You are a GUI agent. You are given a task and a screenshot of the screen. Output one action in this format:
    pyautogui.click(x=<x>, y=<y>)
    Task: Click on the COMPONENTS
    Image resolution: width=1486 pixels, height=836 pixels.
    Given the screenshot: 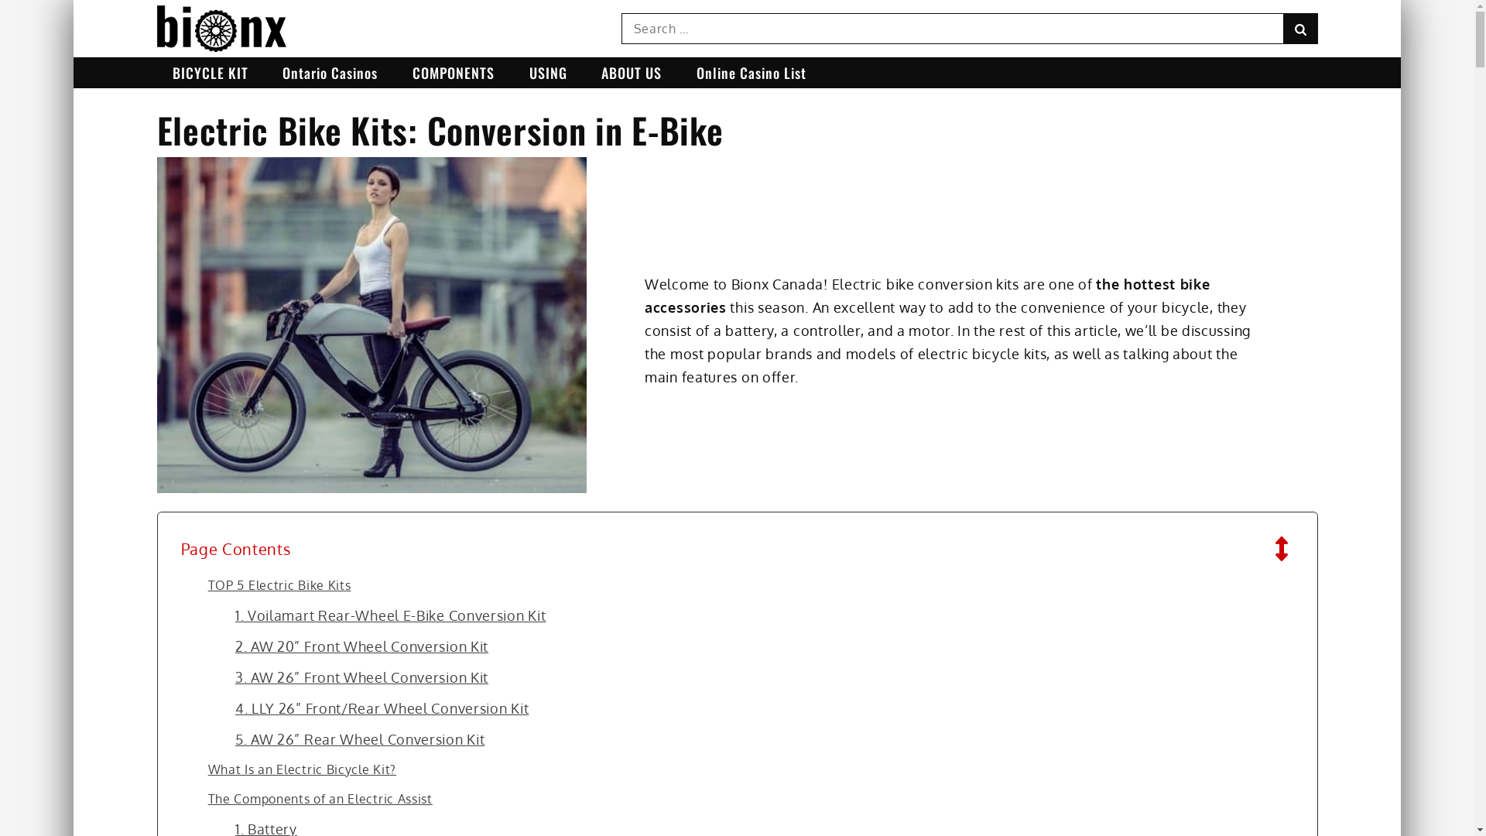 What is the action you would take?
    pyautogui.click(x=454, y=73)
    